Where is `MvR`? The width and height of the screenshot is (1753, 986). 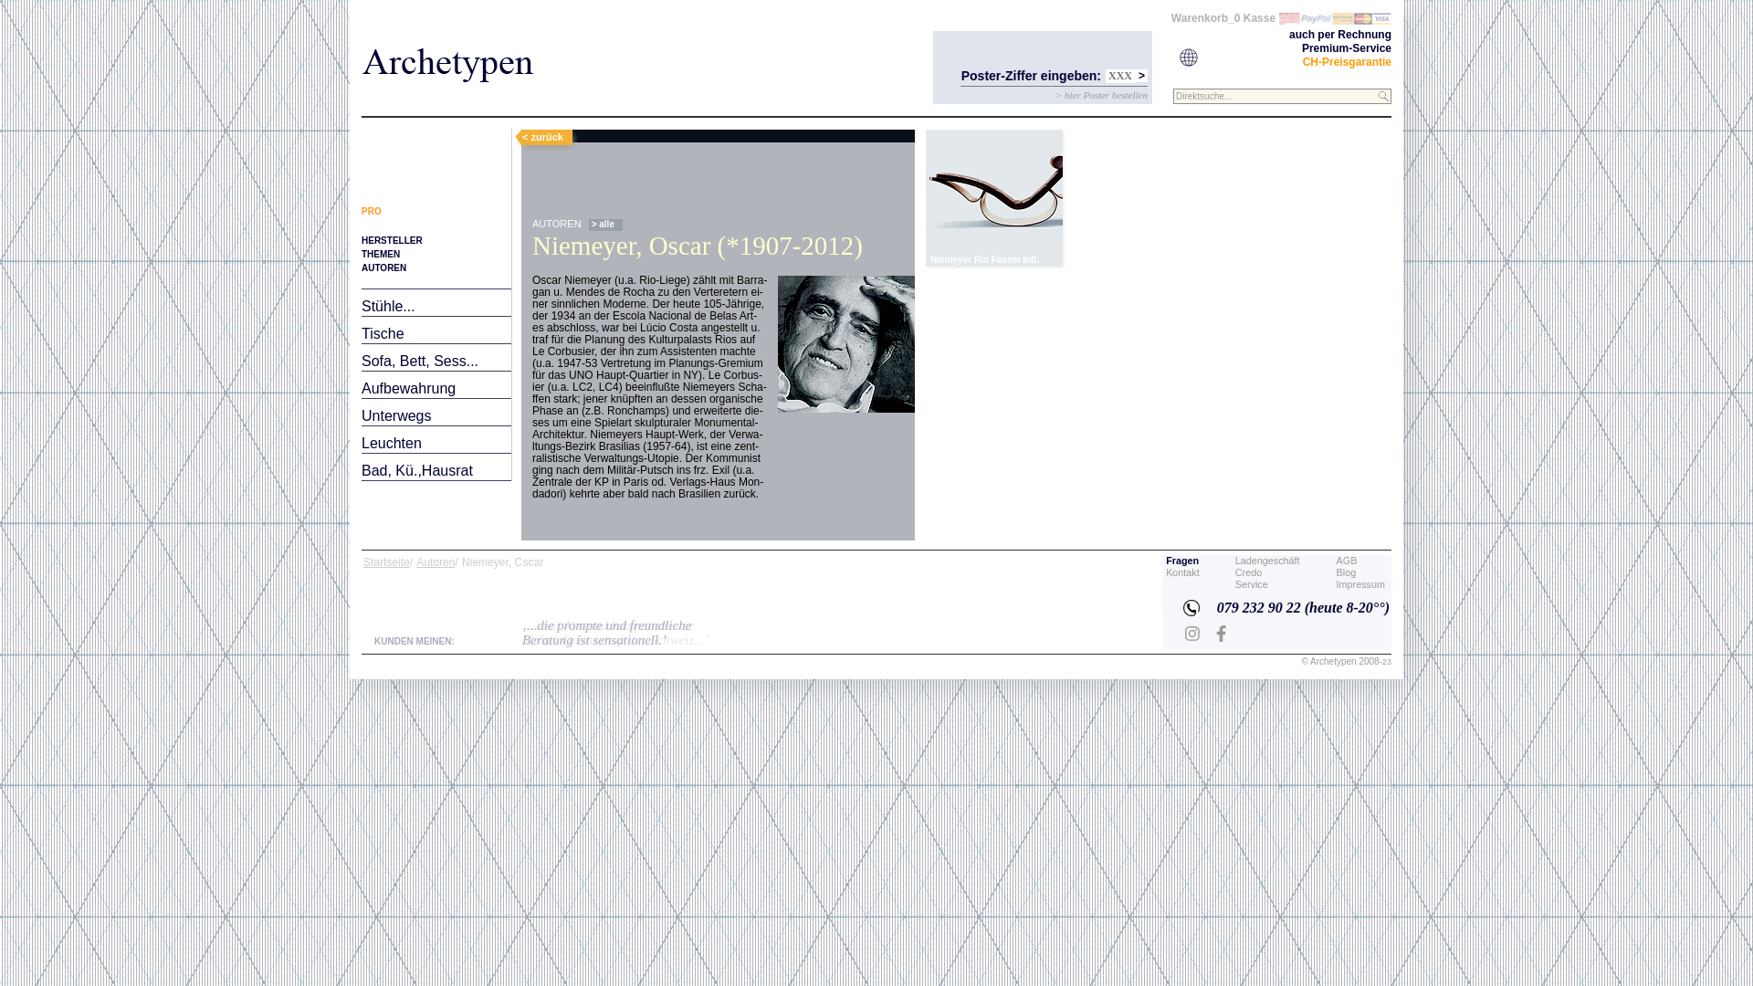 MvR is located at coordinates (596, 102).